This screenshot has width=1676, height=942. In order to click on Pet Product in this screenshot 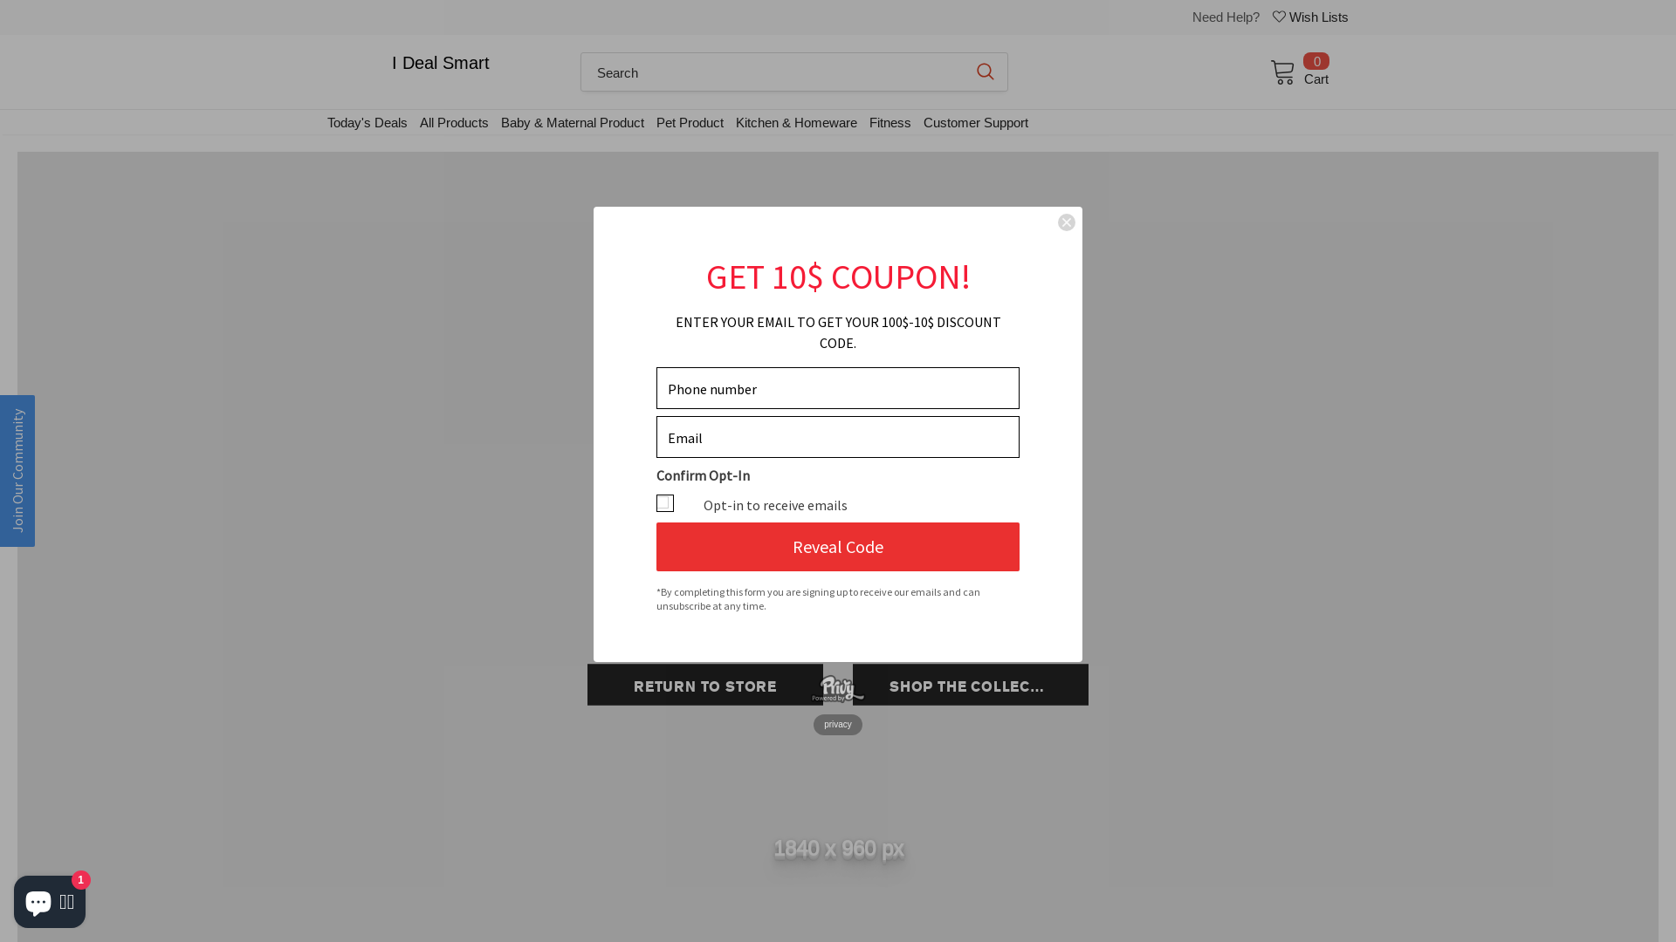, I will do `click(683, 122)`.